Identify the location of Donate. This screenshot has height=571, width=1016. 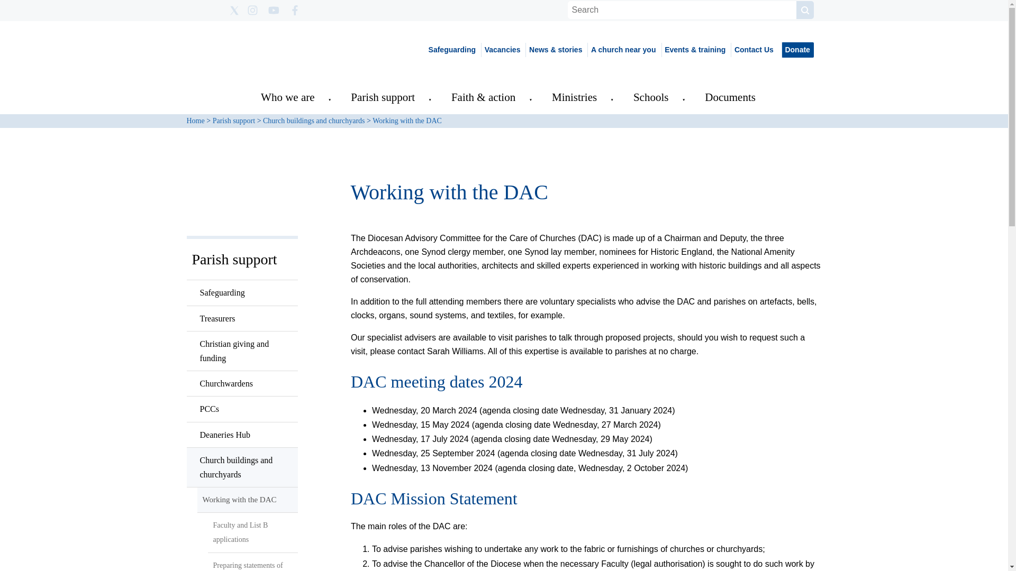
(797, 50).